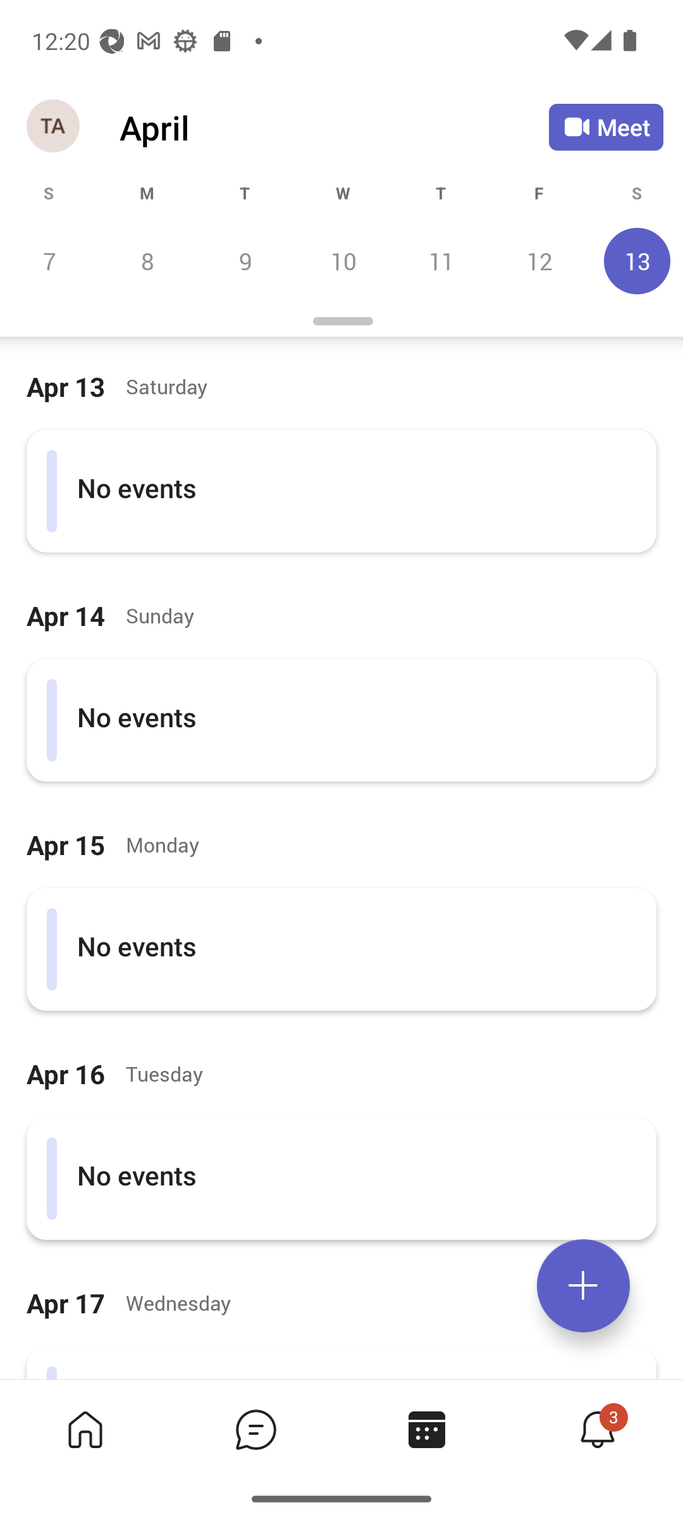 This screenshot has height=1519, width=683. What do you see at coordinates (539, 261) in the screenshot?
I see `Friday, April 12 12` at bounding box center [539, 261].